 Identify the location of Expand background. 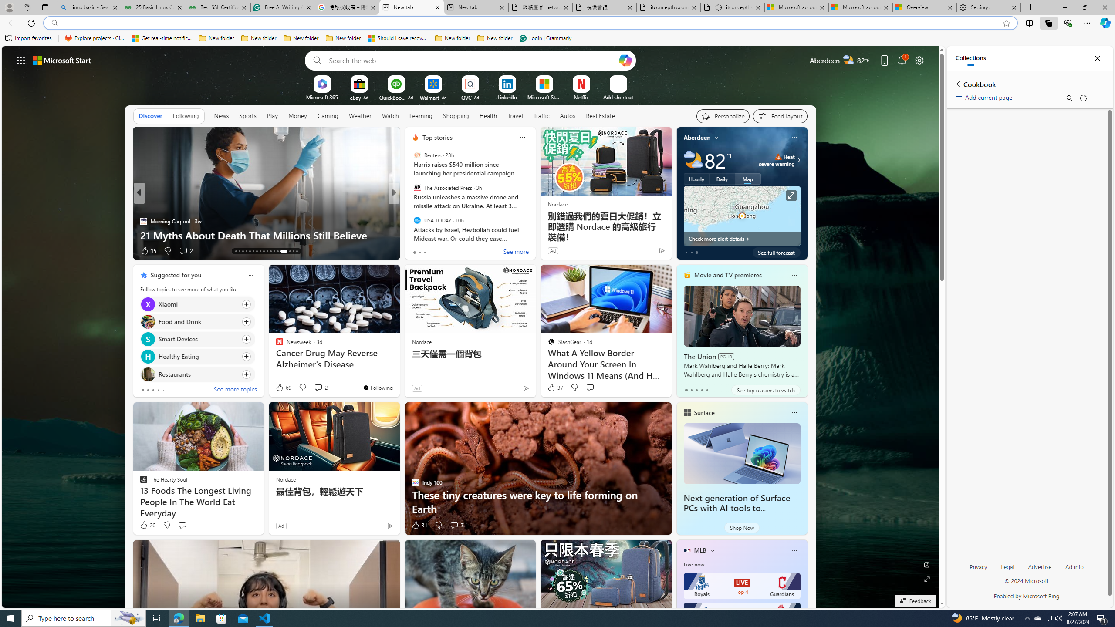
(927, 579).